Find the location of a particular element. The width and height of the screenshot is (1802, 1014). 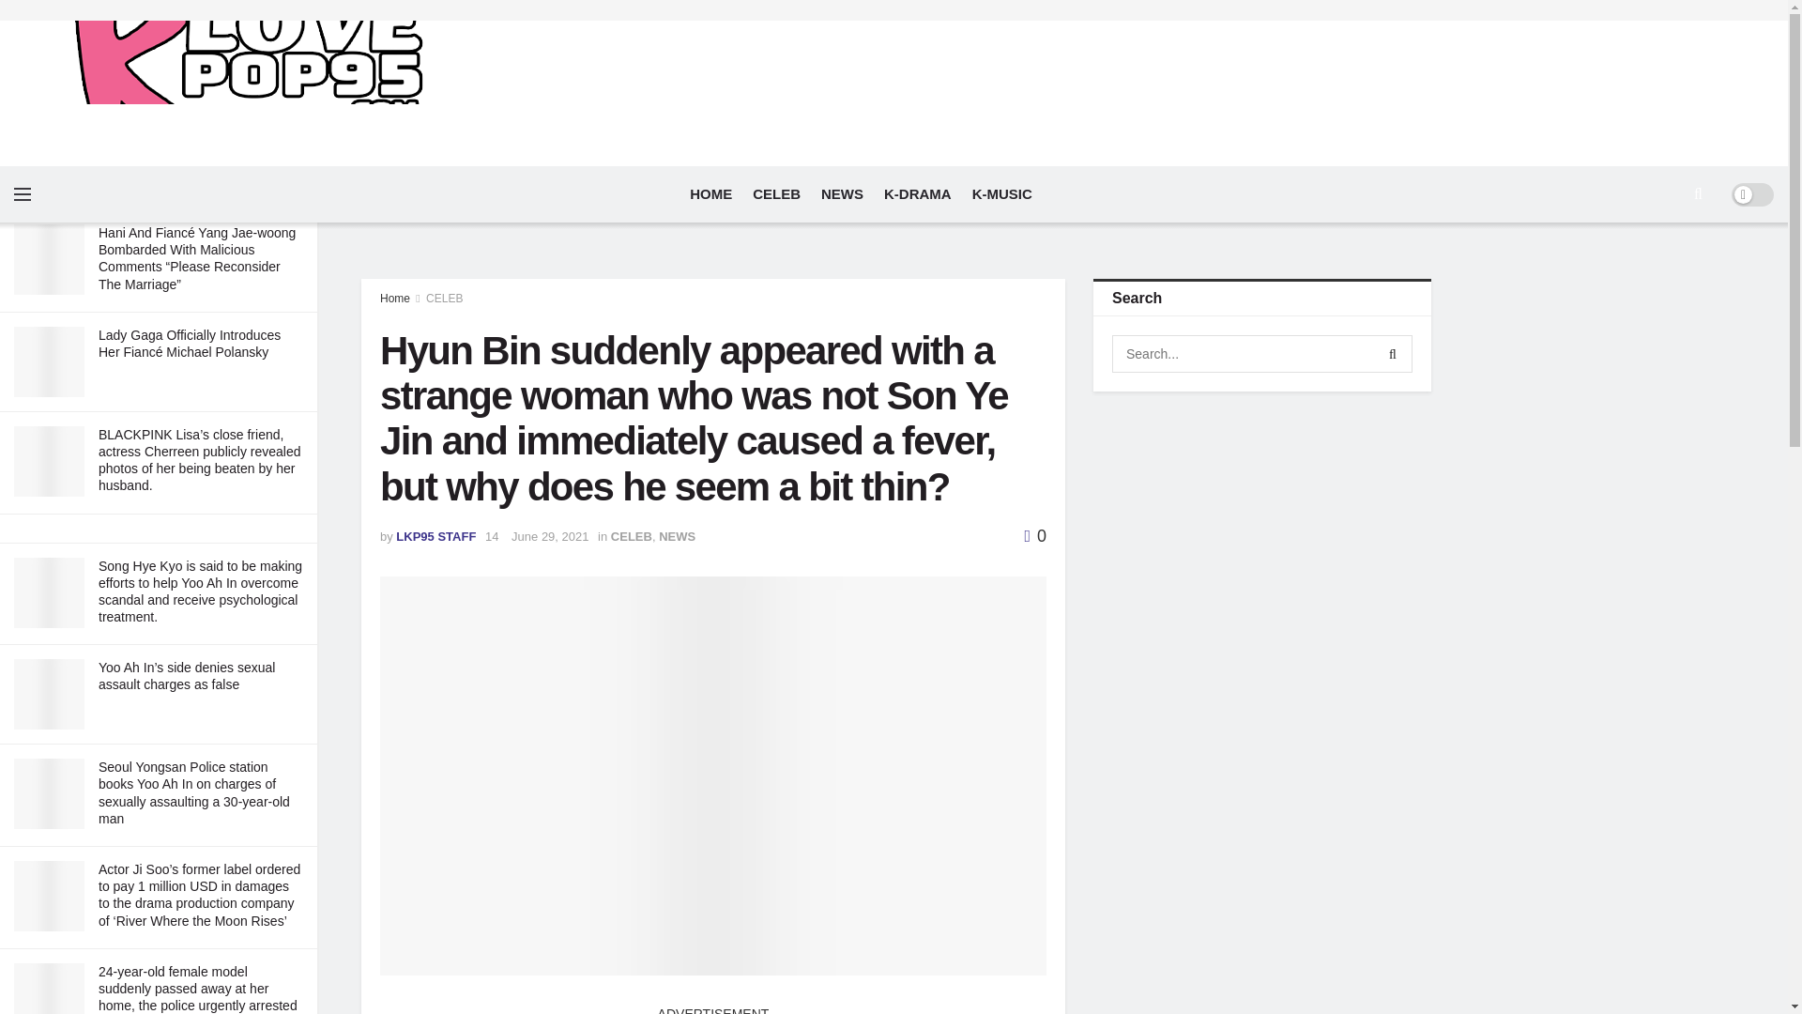

Filter is located at coordinates (282, 17).